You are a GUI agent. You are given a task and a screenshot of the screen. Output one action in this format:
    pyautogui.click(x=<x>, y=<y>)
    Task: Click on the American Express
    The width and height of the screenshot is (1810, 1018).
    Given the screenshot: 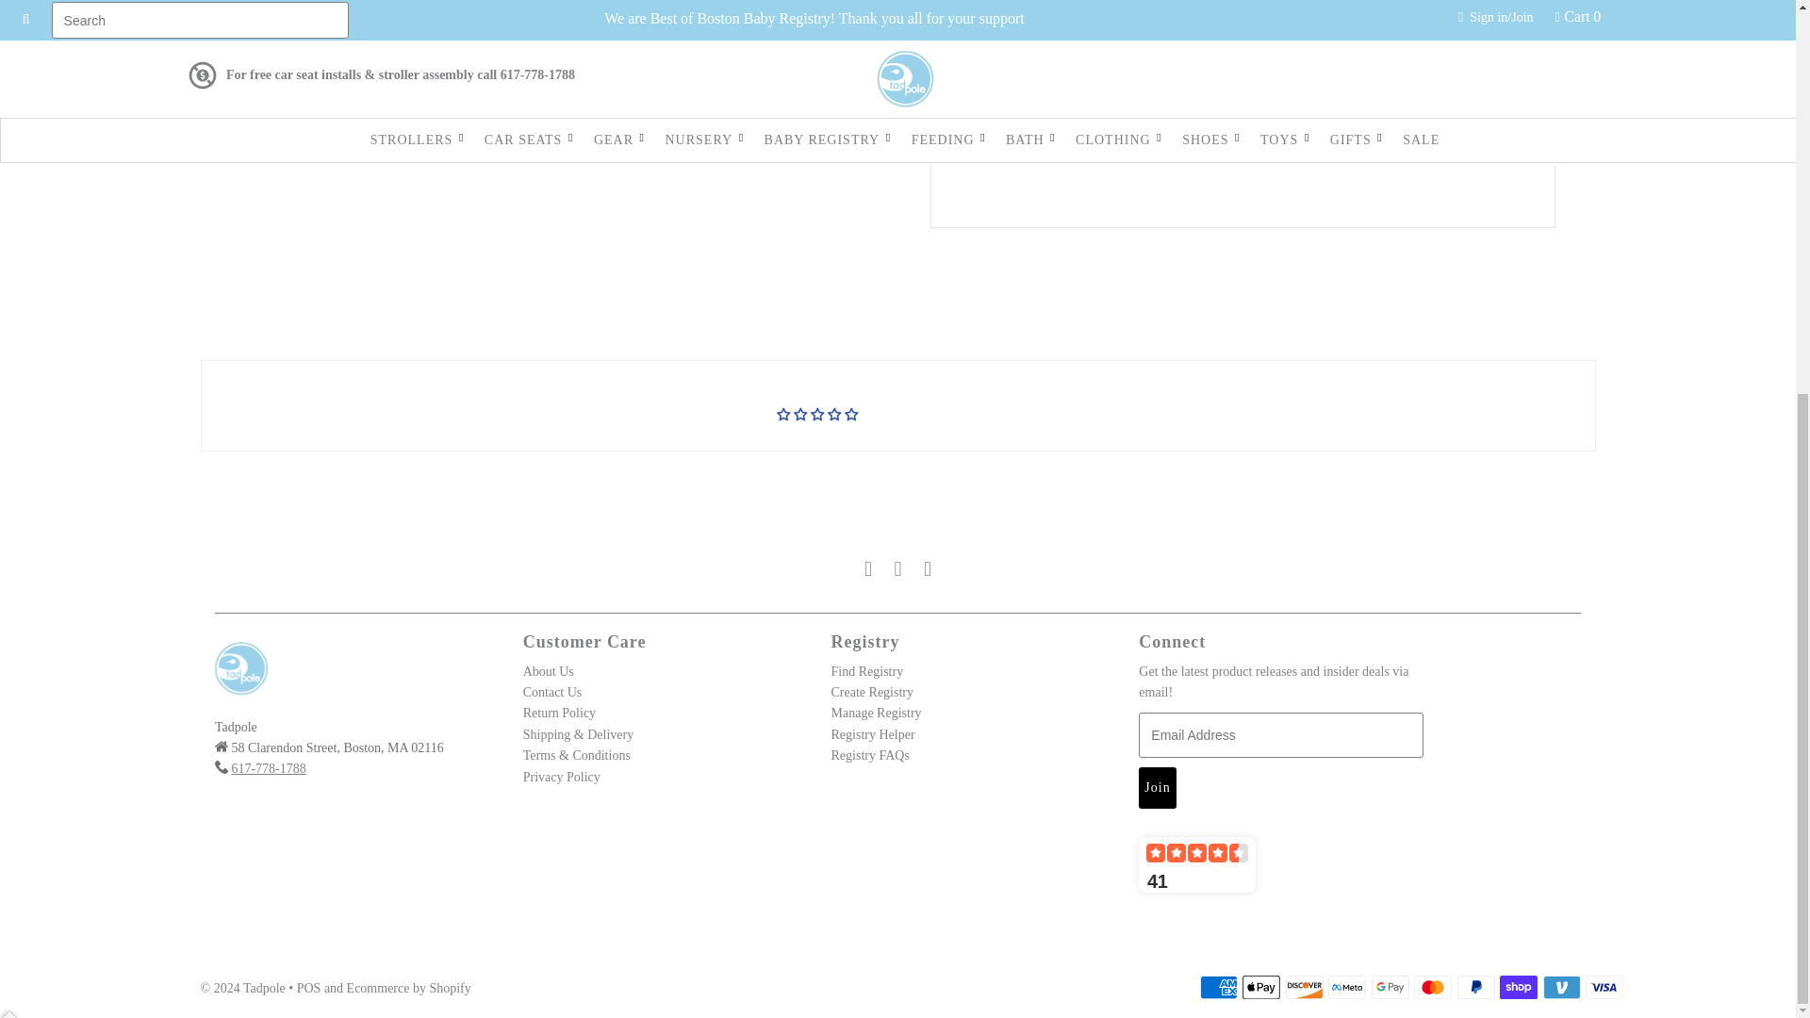 What is the action you would take?
    pyautogui.click(x=1218, y=987)
    